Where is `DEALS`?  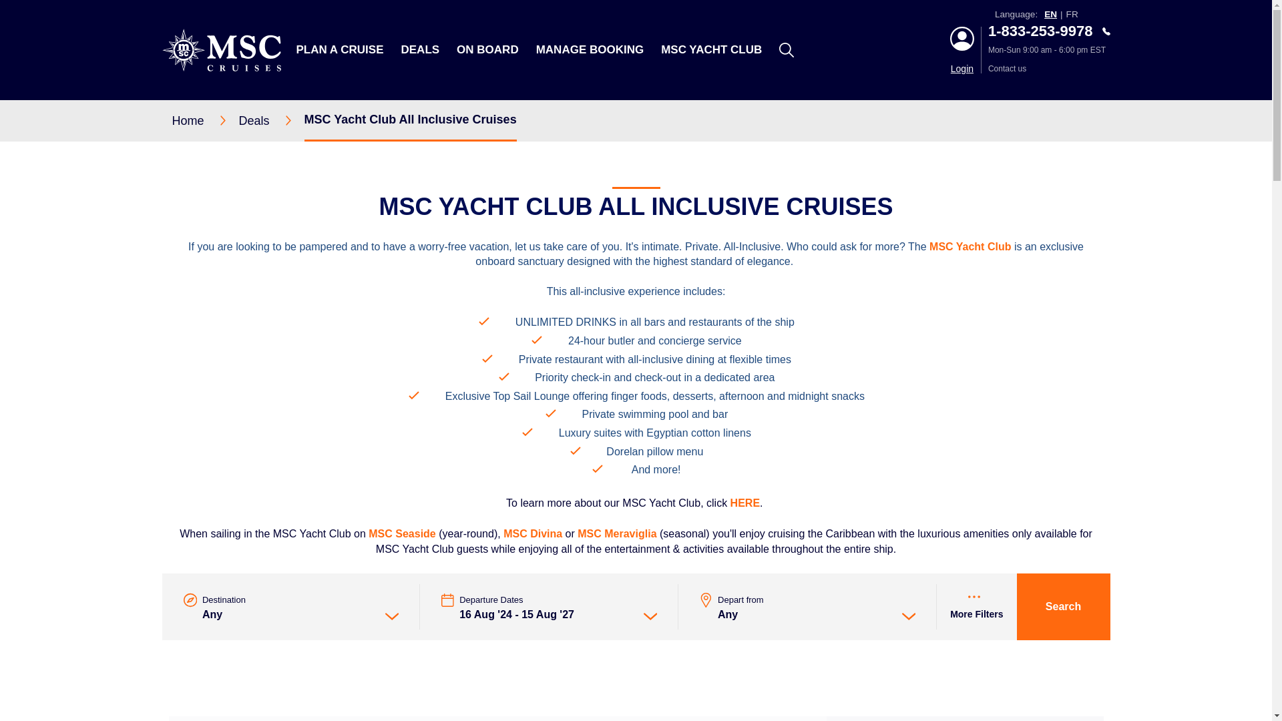 DEALS is located at coordinates (419, 49).